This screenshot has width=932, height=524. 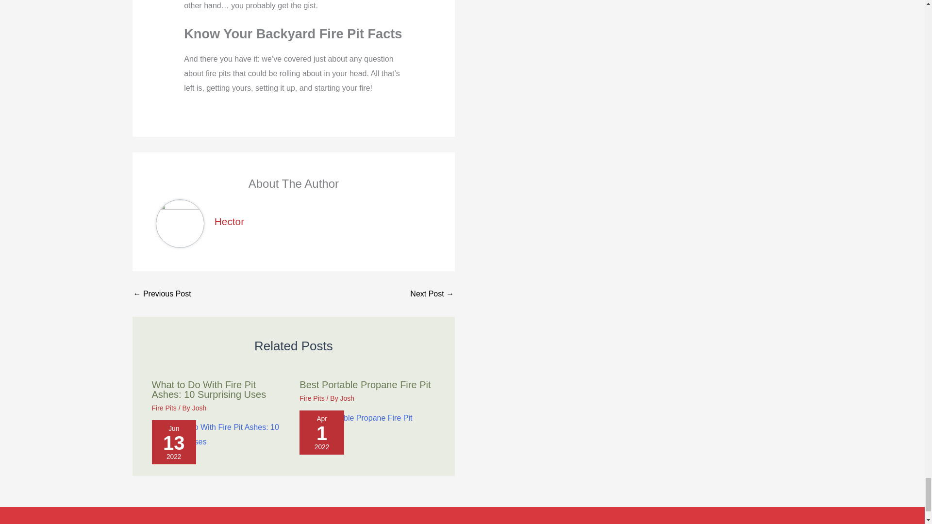 I want to click on View all posts by Josh, so click(x=348, y=398).